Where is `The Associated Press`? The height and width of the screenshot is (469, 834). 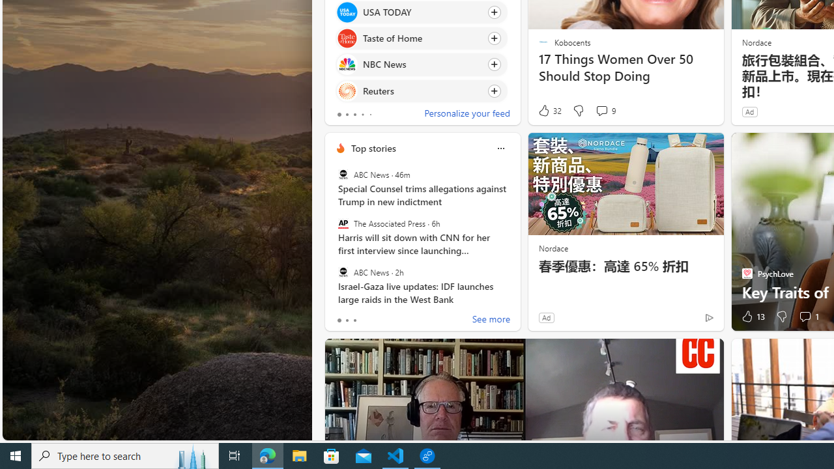
The Associated Press is located at coordinates (343, 223).